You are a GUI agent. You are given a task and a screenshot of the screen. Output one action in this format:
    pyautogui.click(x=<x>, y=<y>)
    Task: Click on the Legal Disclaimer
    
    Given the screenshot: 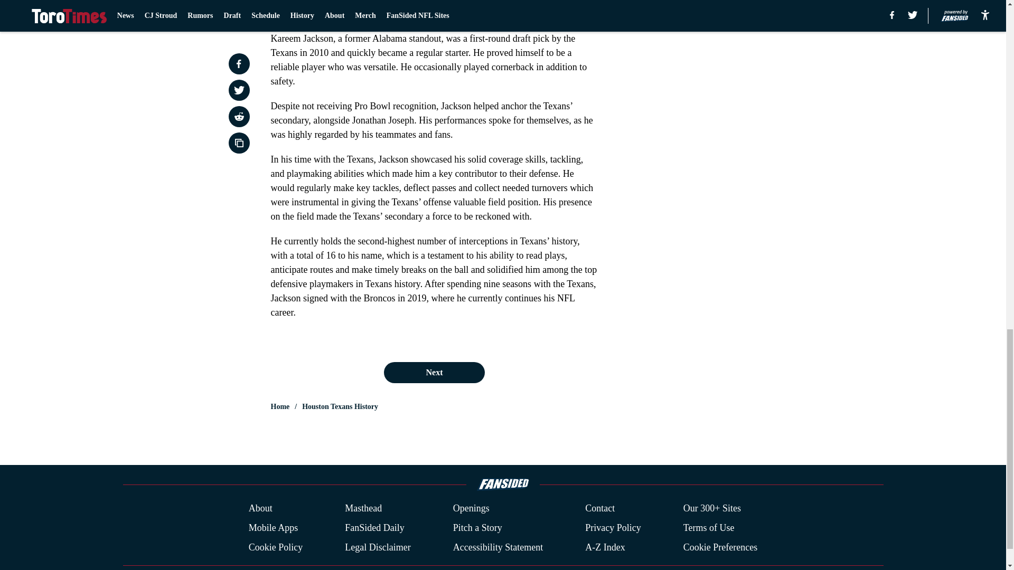 What is the action you would take?
    pyautogui.click(x=377, y=547)
    